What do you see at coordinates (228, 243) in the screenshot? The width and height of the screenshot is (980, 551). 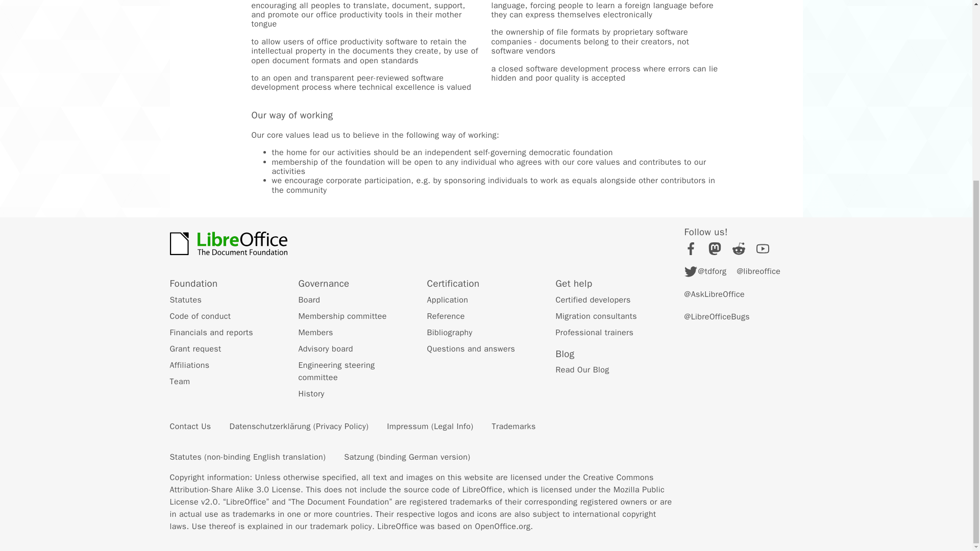 I see `LibreOffice` at bounding box center [228, 243].